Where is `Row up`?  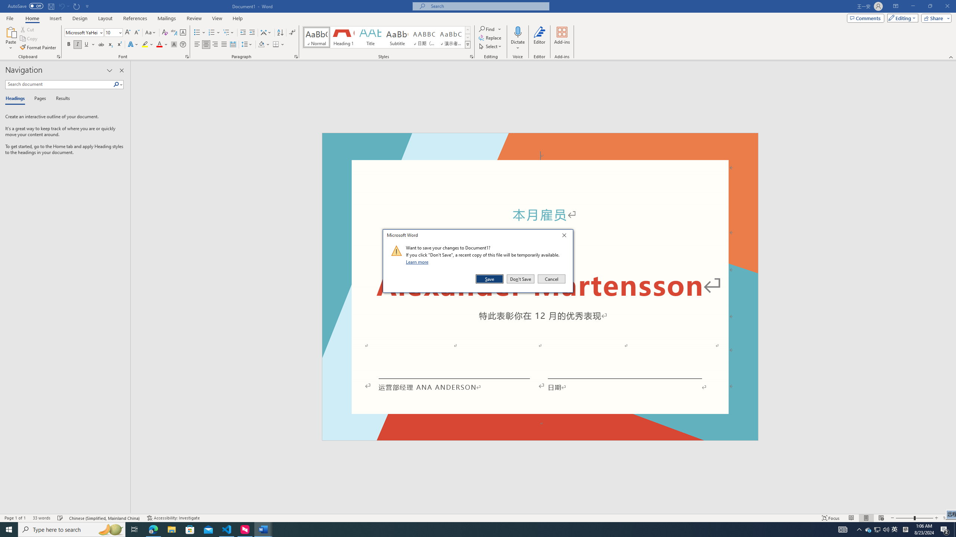
Row up is located at coordinates (468, 30).